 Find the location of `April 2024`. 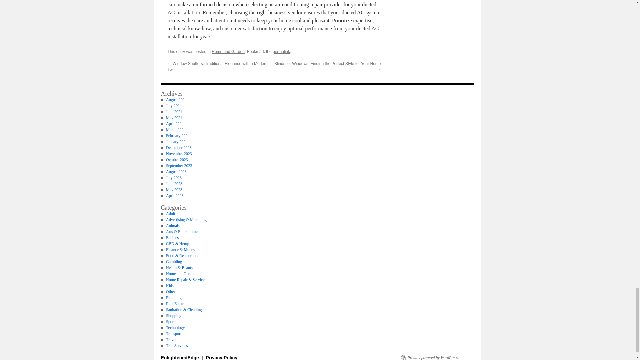

April 2024 is located at coordinates (174, 123).